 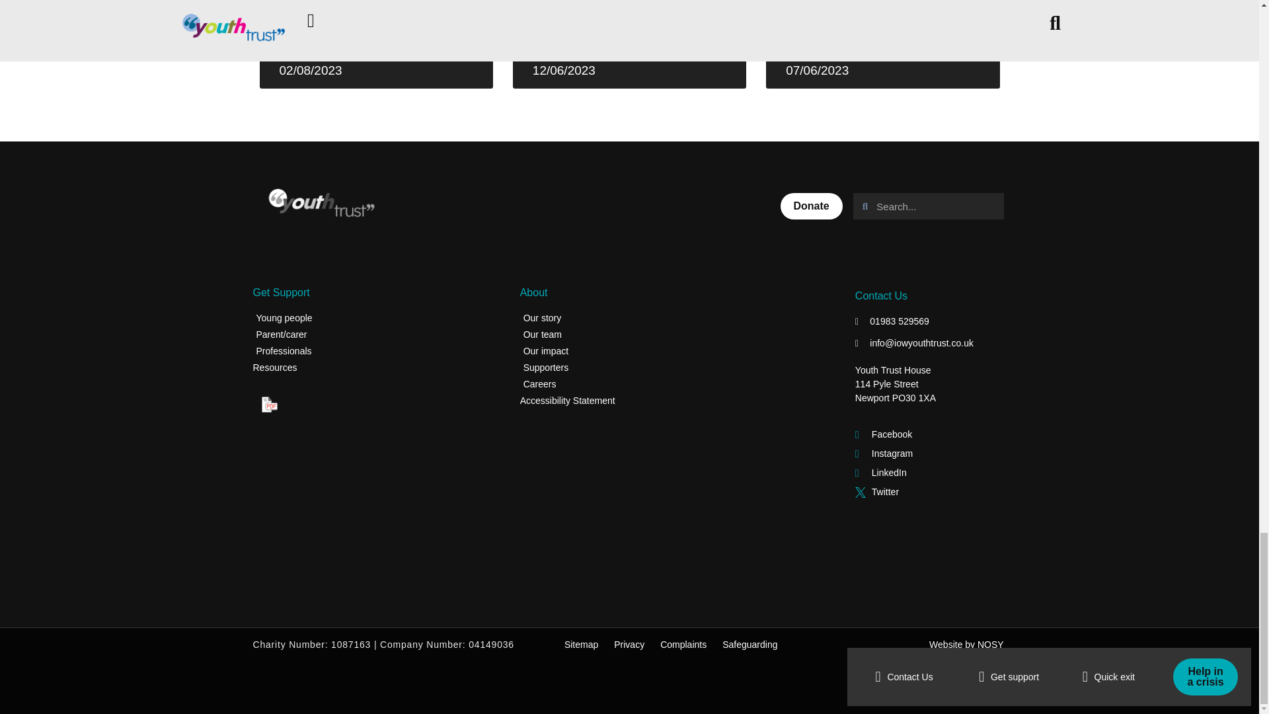 I want to click on Read more, so click(x=814, y=33).